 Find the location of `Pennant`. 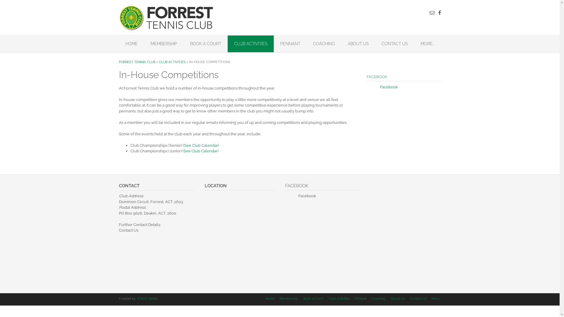

Pennant is located at coordinates (361, 298).